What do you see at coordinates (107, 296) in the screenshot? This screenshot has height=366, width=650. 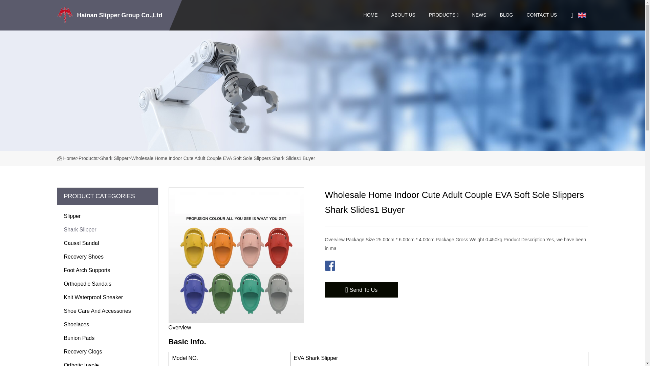 I see `Knit Waterproof Sneaker` at bounding box center [107, 296].